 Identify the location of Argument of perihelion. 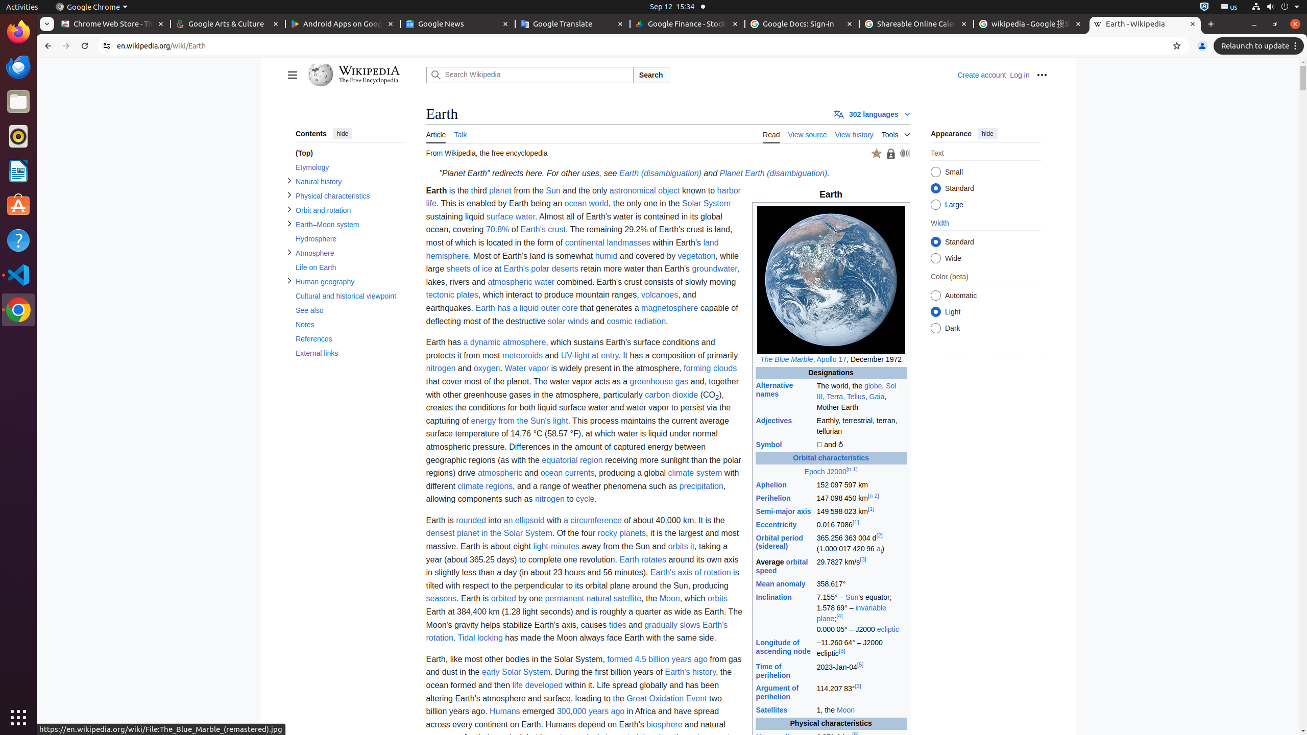
(777, 693).